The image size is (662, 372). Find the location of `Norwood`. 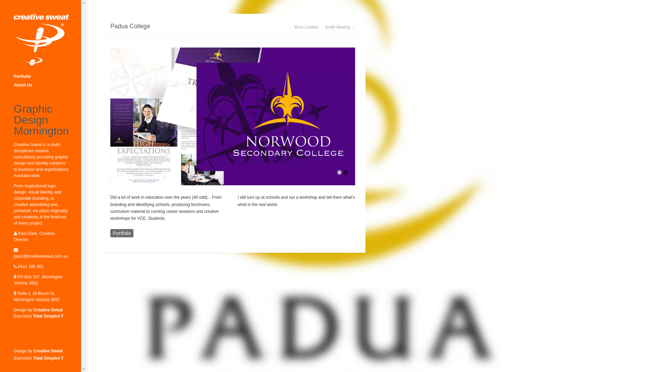

Norwood is located at coordinates (233, 116).